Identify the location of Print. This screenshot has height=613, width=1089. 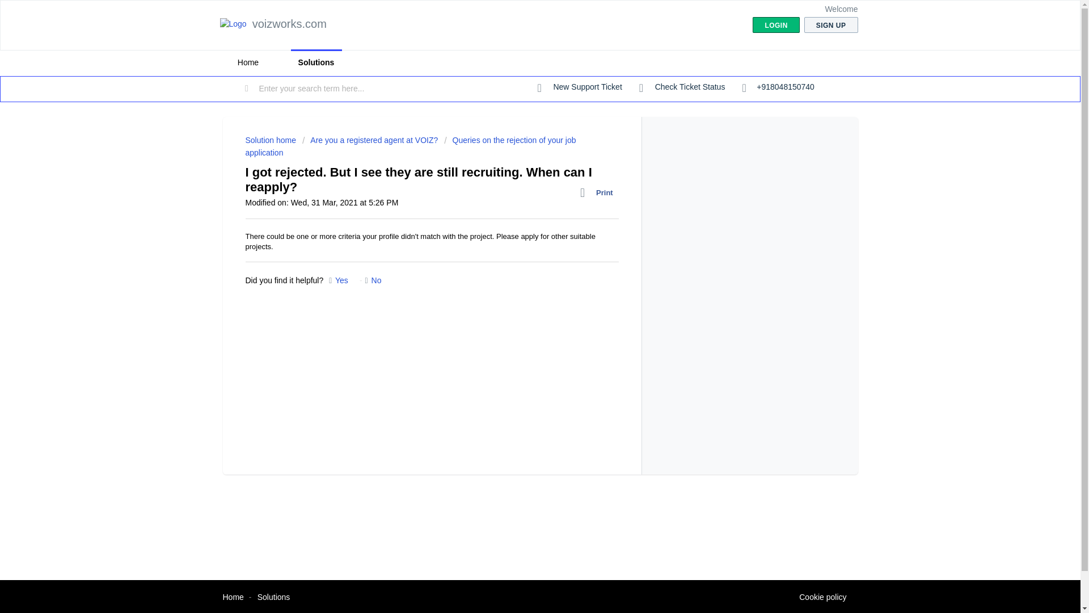
(599, 193).